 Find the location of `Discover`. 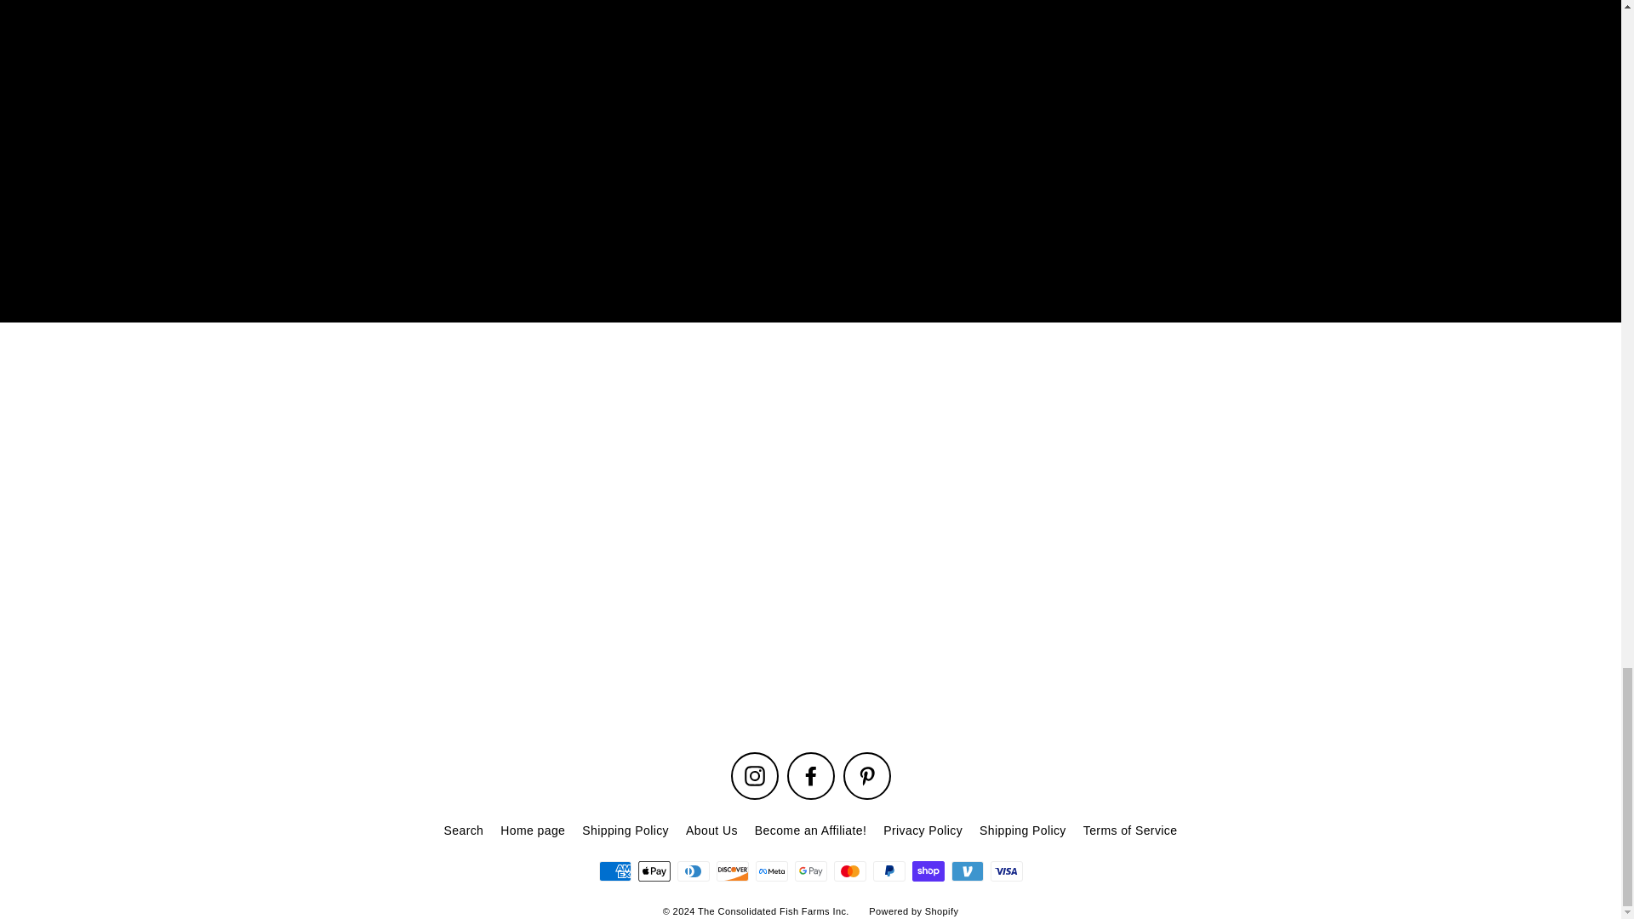

Discover is located at coordinates (732, 870).